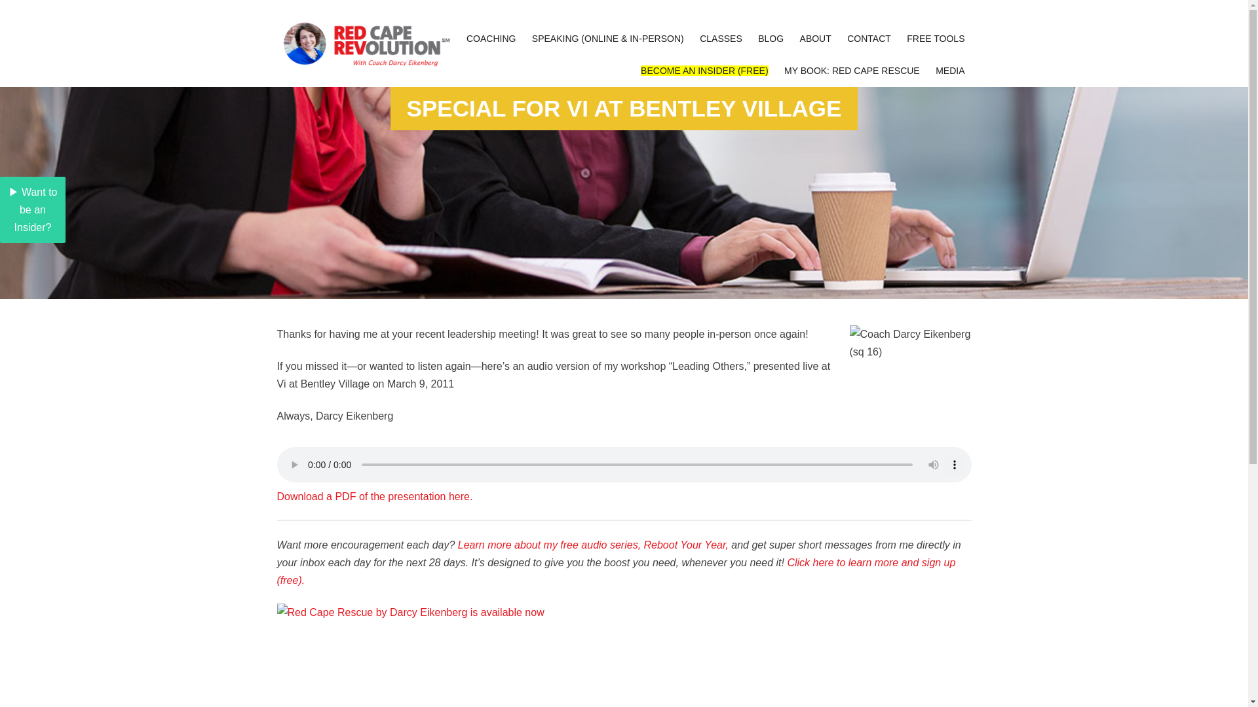 Image resolution: width=1258 pixels, height=707 pixels. Describe the element at coordinates (721, 39) in the screenshot. I see `Classes` at that location.